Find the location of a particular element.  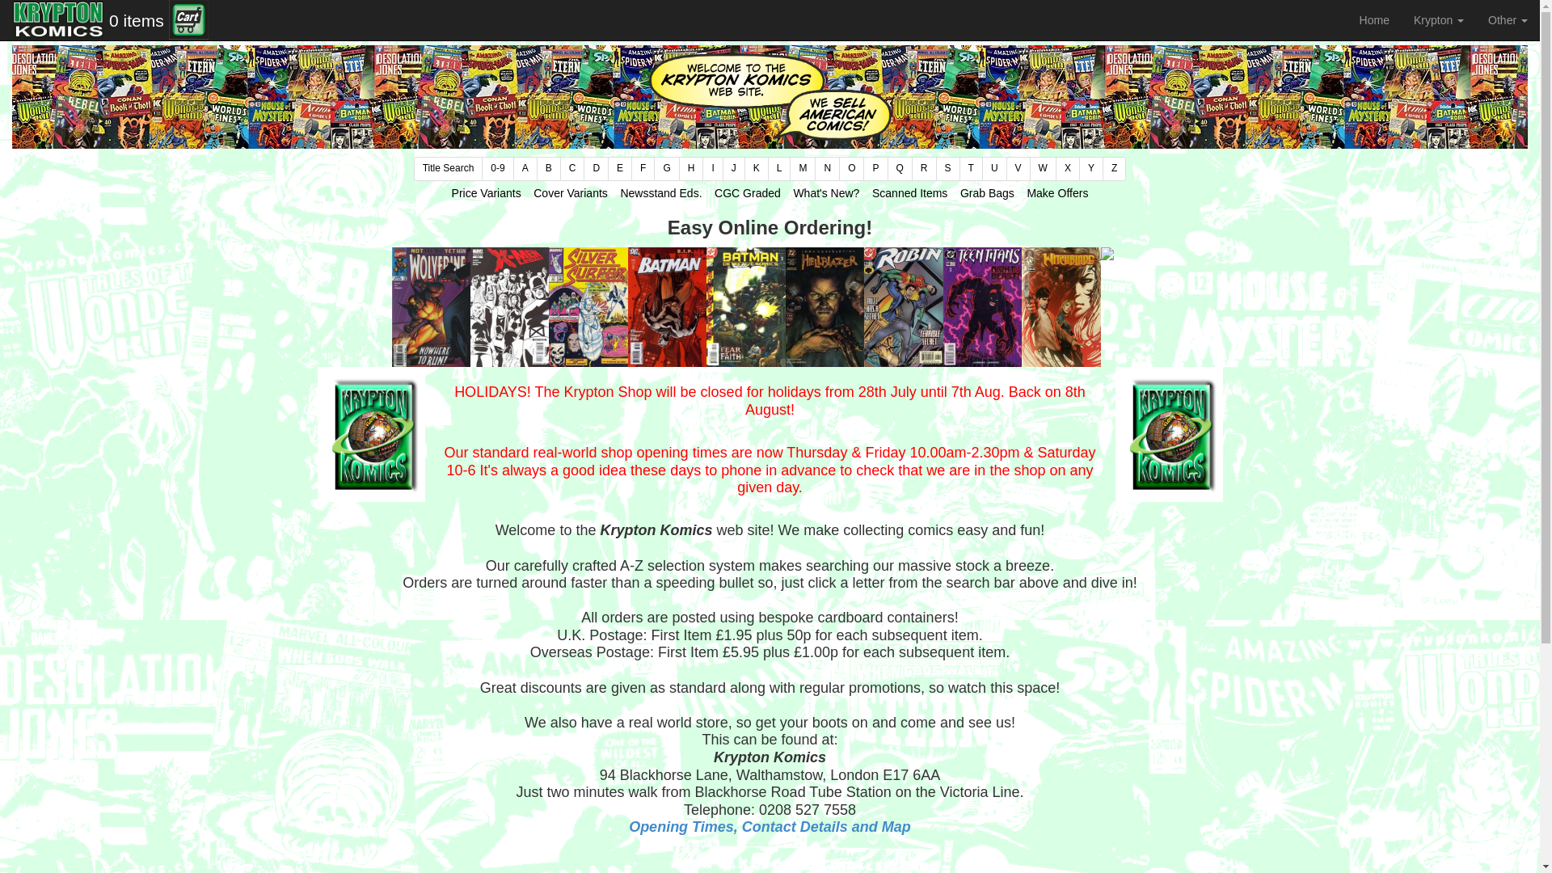

J is located at coordinates (734, 168).